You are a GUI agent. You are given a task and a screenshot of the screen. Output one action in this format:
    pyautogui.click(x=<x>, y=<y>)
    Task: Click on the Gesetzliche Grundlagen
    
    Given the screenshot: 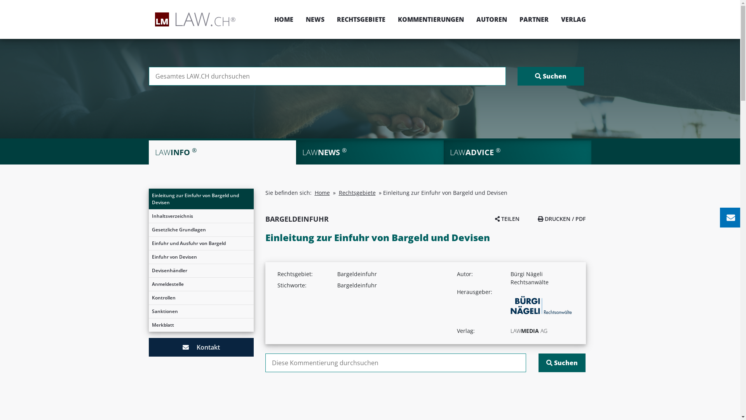 What is the action you would take?
    pyautogui.click(x=201, y=230)
    